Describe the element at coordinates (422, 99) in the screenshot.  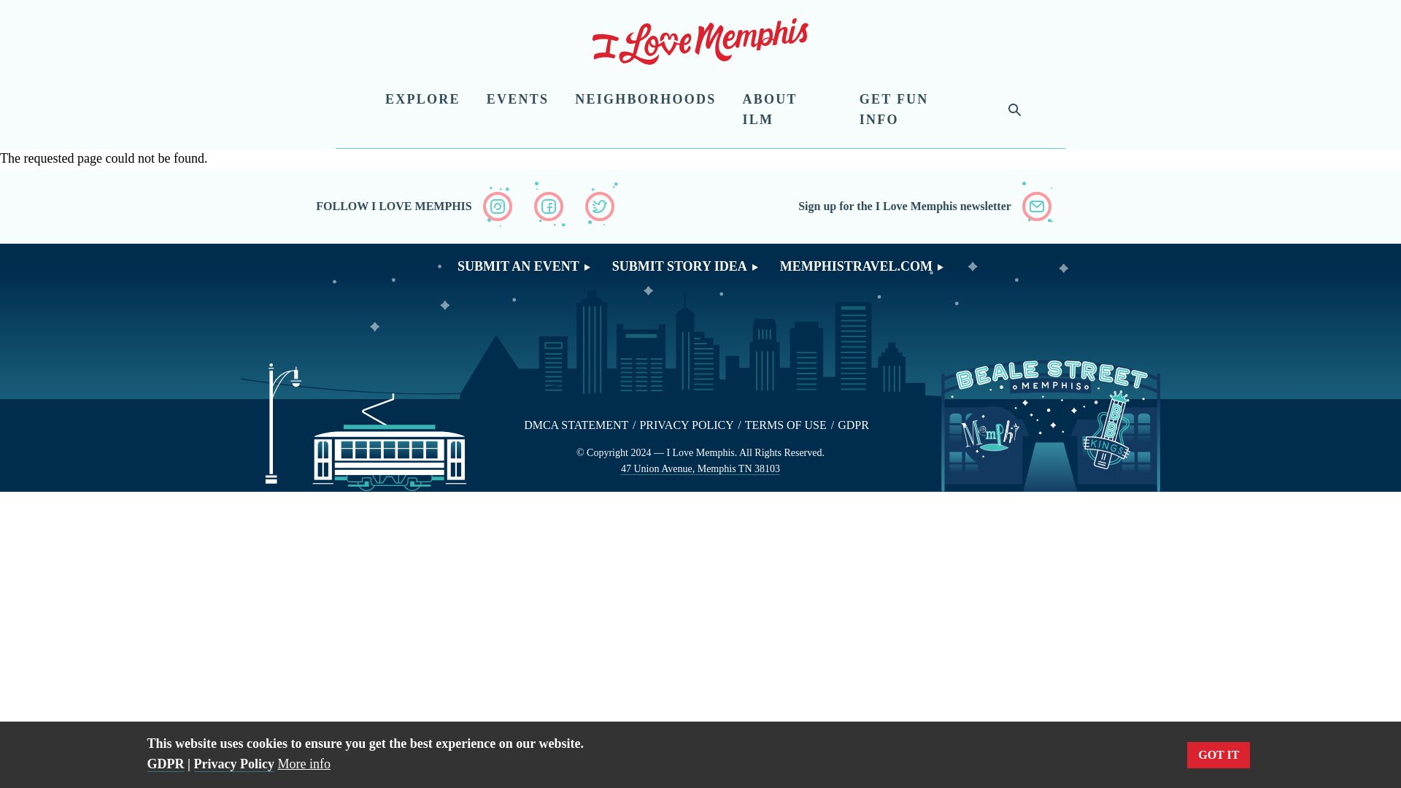
I see `EXPLORE` at that location.